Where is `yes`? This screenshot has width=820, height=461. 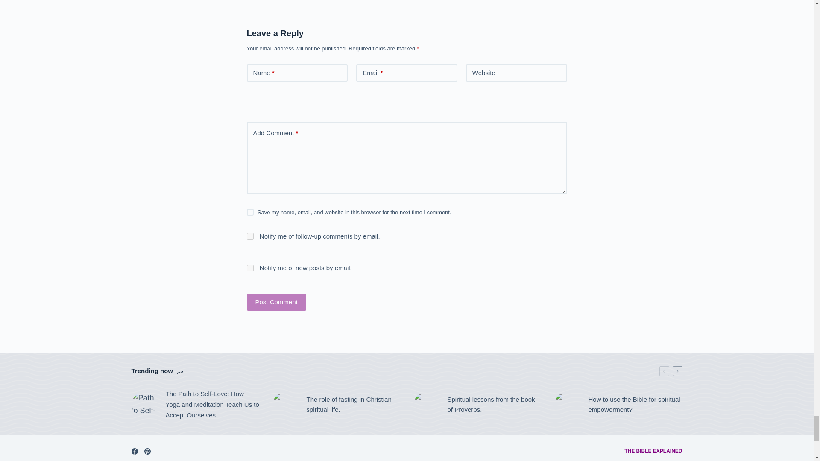 yes is located at coordinates (250, 212).